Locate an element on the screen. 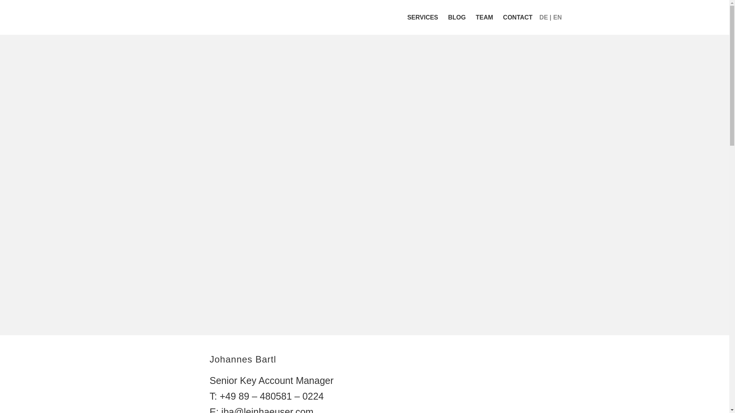 This screenshot has width=735, height=413. SERVICES is located at coordinates (423, 17).